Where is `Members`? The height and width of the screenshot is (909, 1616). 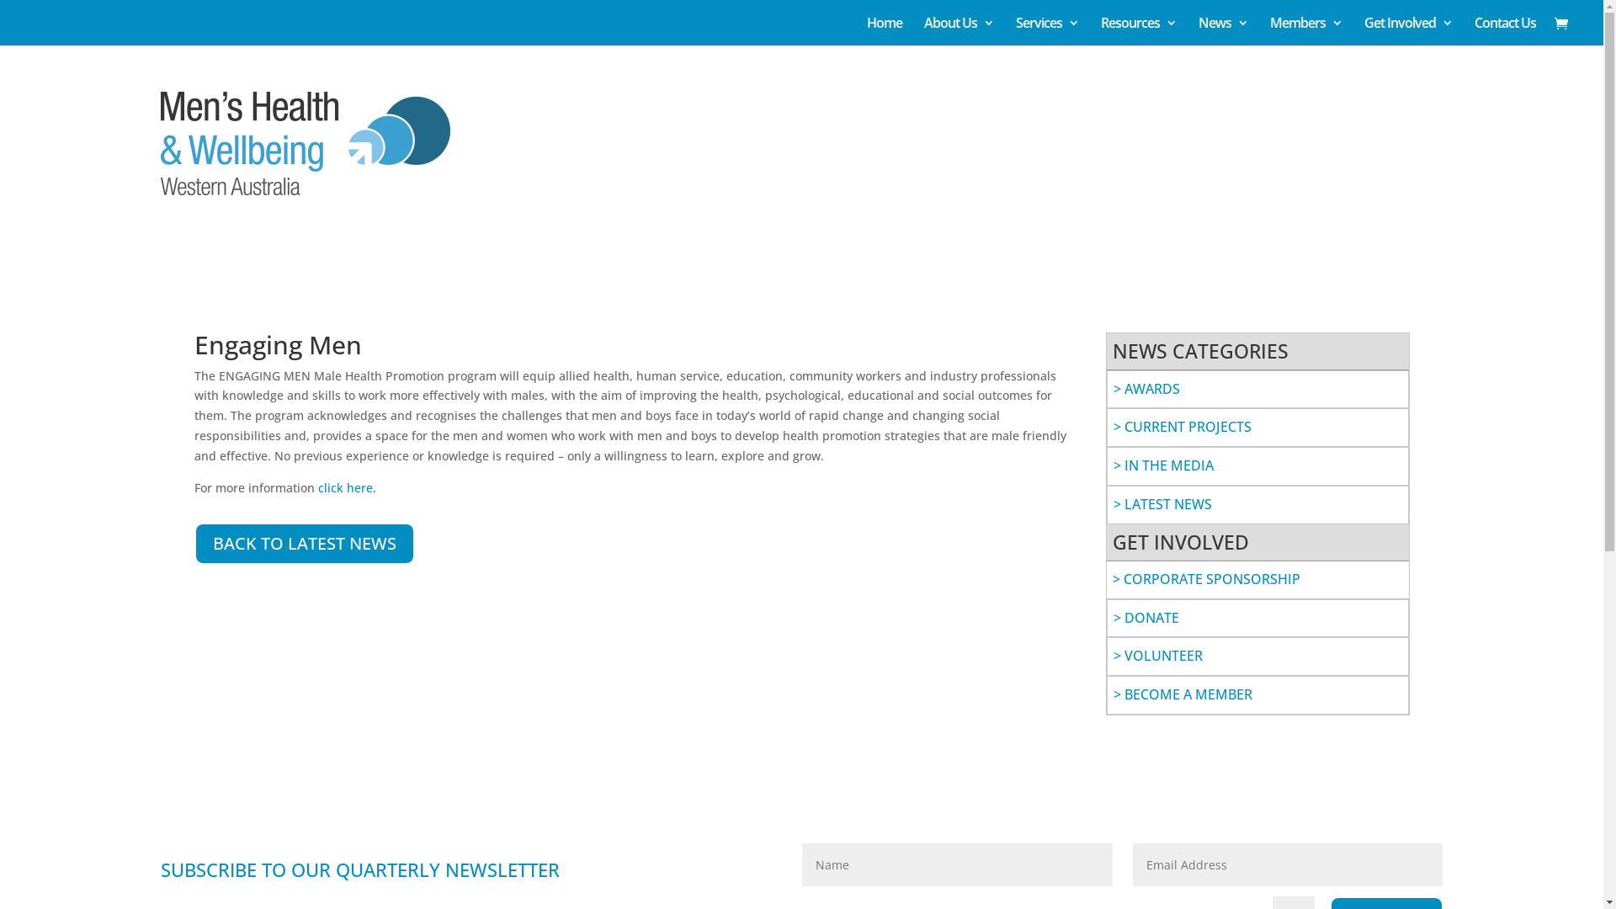 Members is located at coordinates (1306, 31).